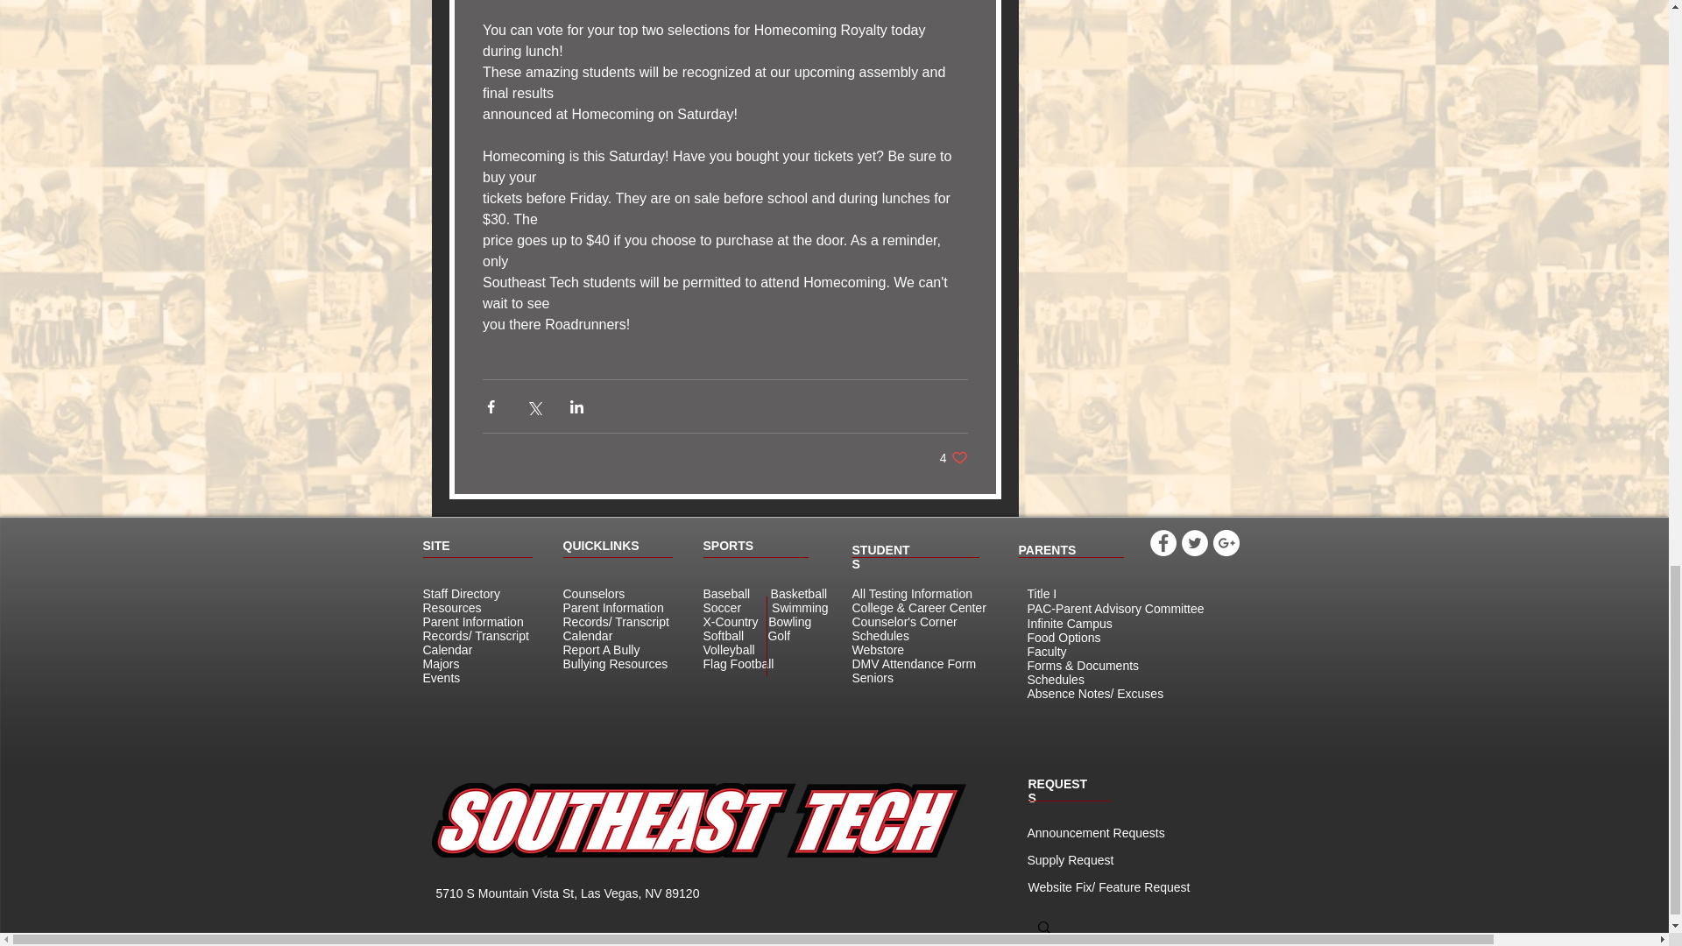 The image size is (1682, 946). I want to click on Events, so click(440, 677).